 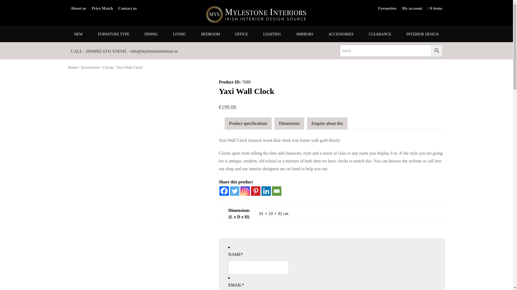 I want to click on Start shopping, so click(x=435, y=8).